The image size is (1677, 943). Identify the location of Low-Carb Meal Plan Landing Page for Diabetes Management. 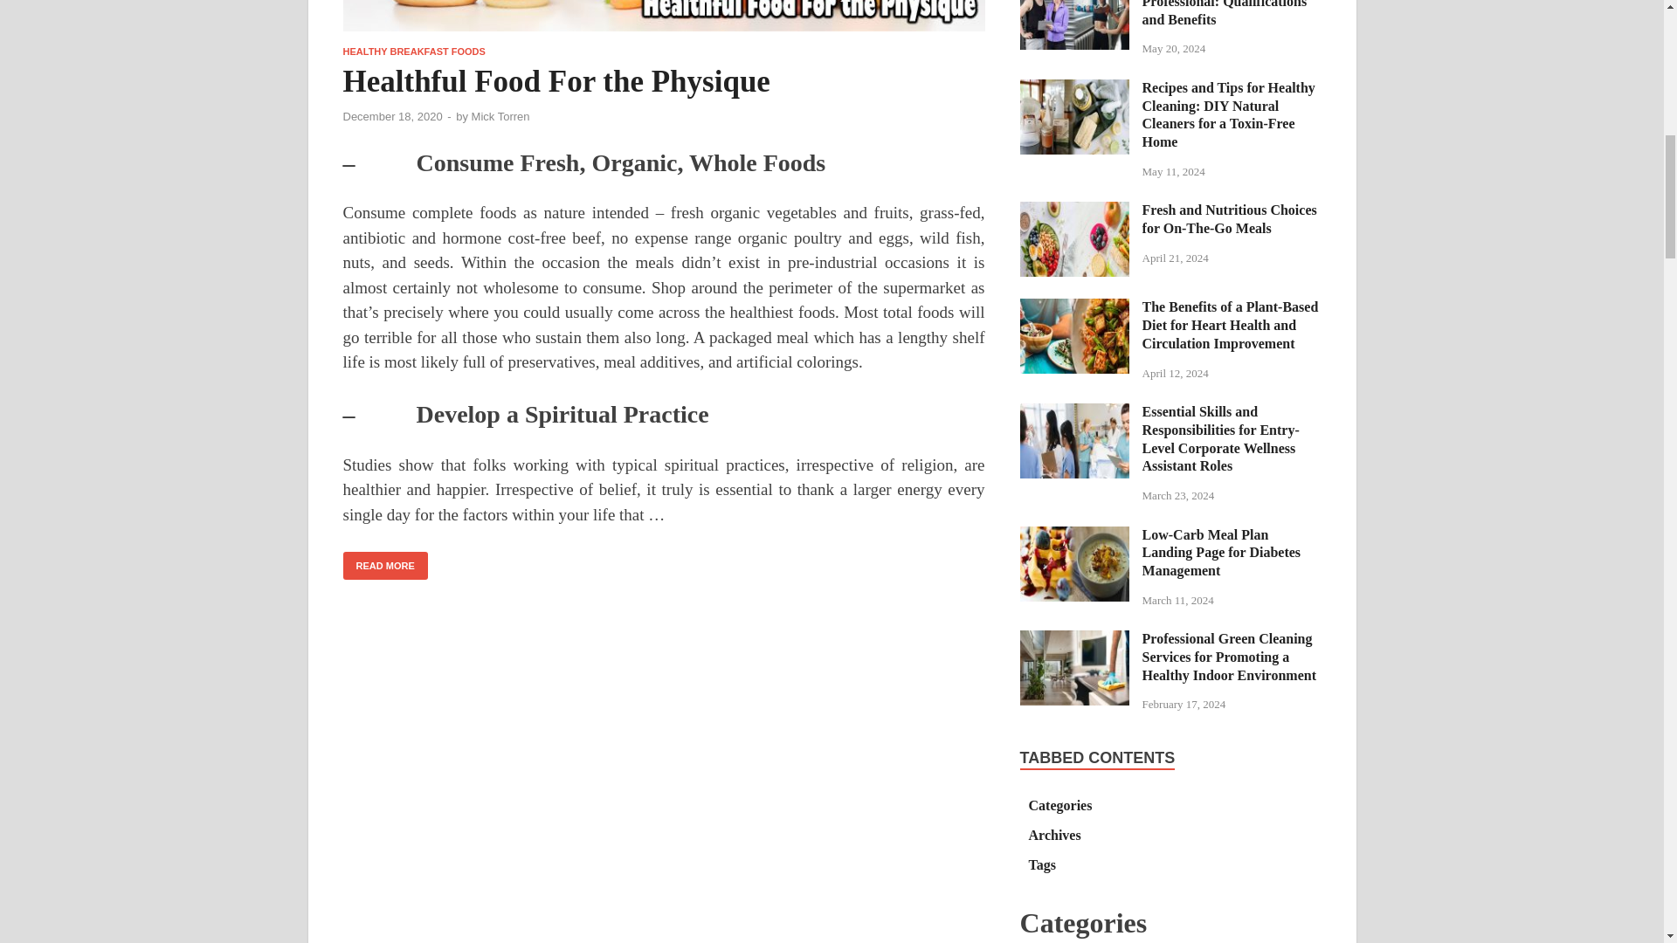
(1074, 536).